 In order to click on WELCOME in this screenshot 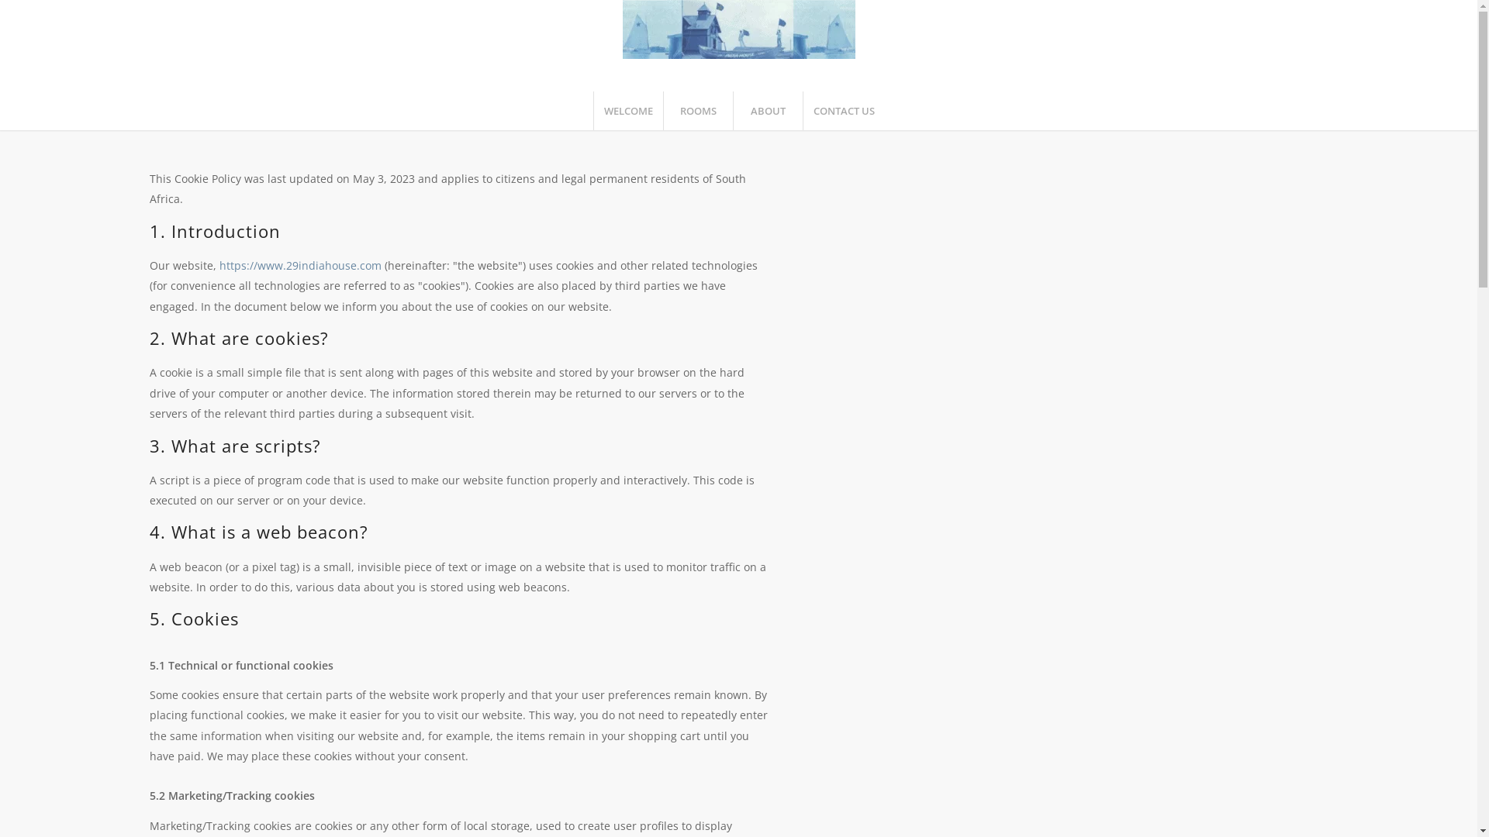, I will do `click(627, 111)`.